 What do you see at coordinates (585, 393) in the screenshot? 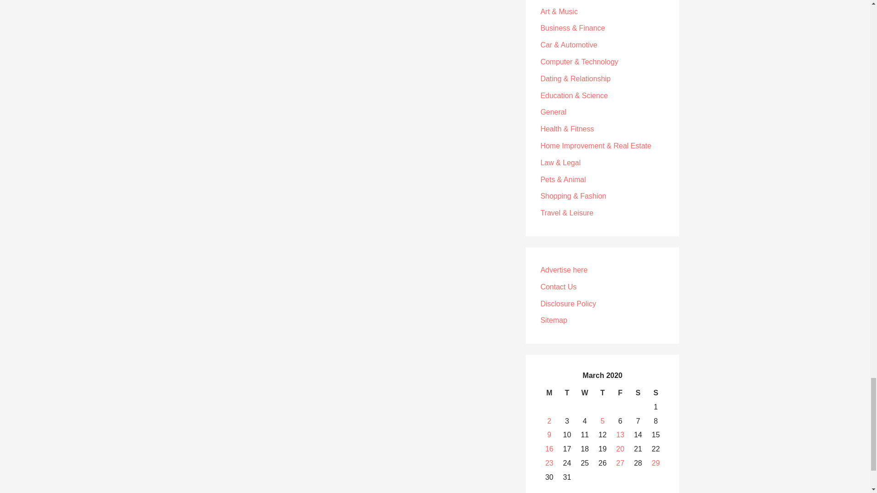
I see `Wednesday` at bounding box center [585, 393].